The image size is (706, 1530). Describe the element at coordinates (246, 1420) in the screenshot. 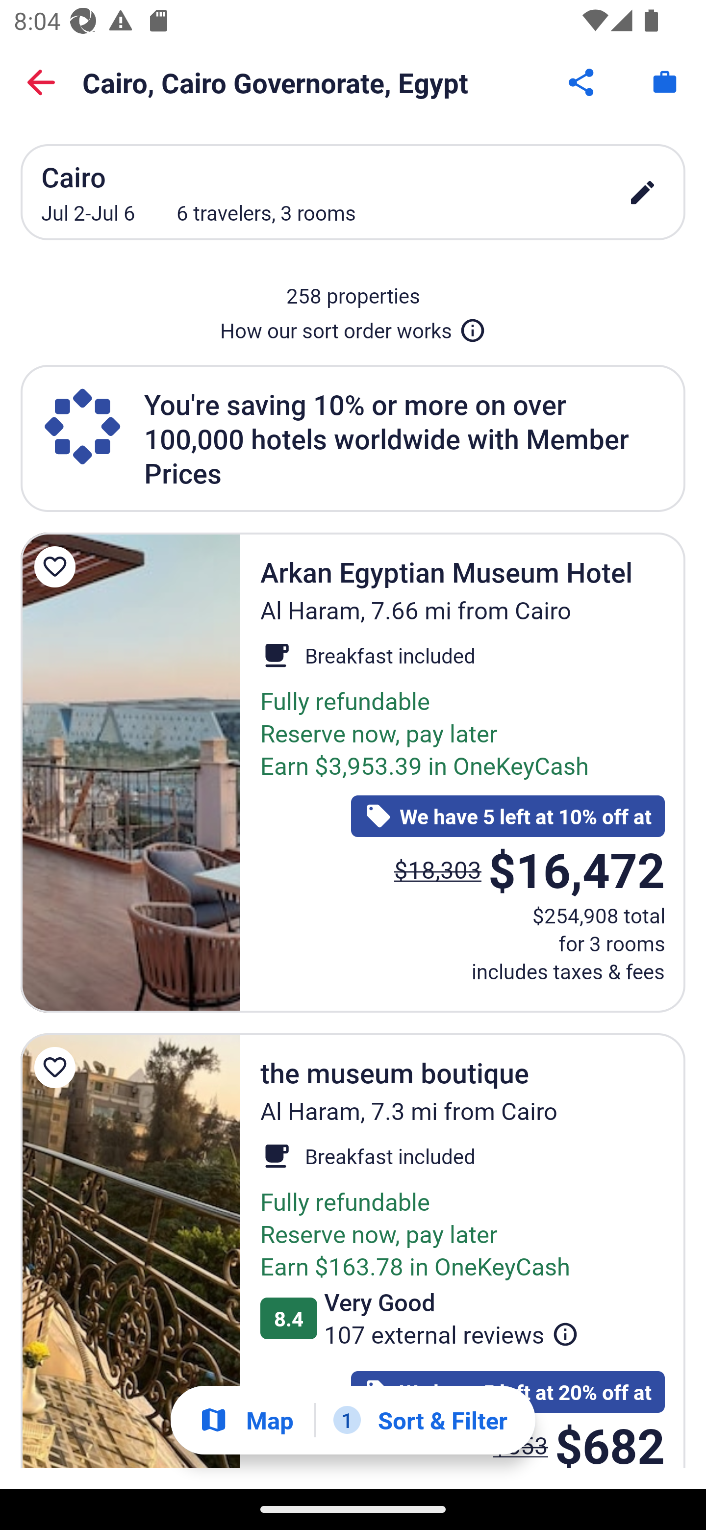

I see `Show map Map Show map Button` at that location.